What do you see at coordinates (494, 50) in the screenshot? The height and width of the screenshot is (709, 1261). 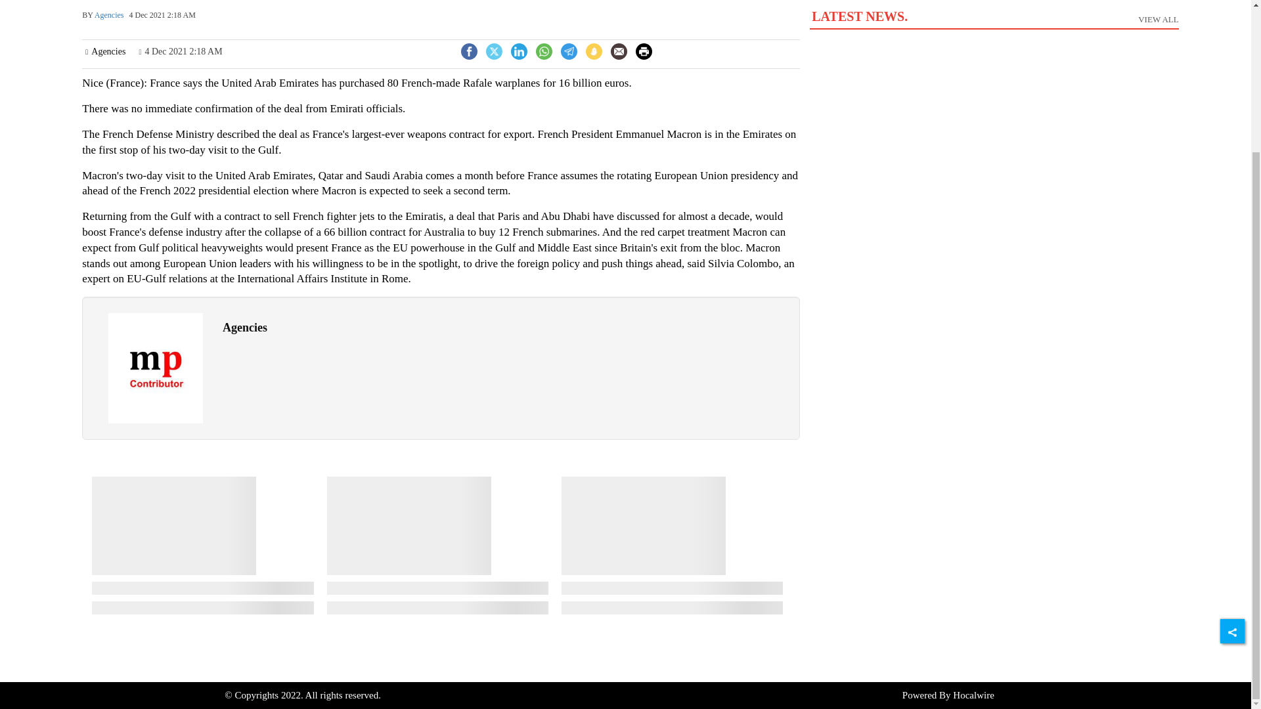 I see `koo` at bounding box center [494, 50].